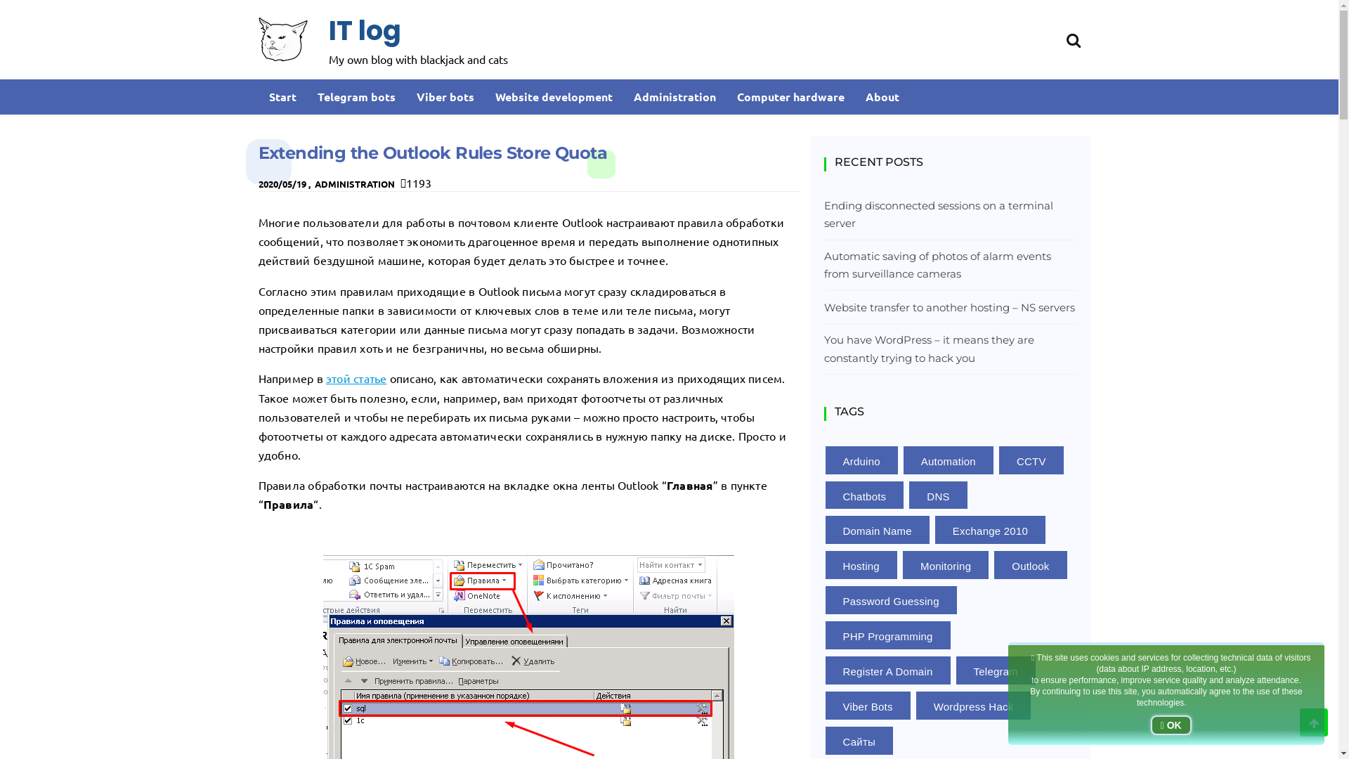 The width and height of the screenshot is (1349, 759). Describe the element at coordinates (991, 530) in the screenshot. I see `Exchange 2010` at that location.